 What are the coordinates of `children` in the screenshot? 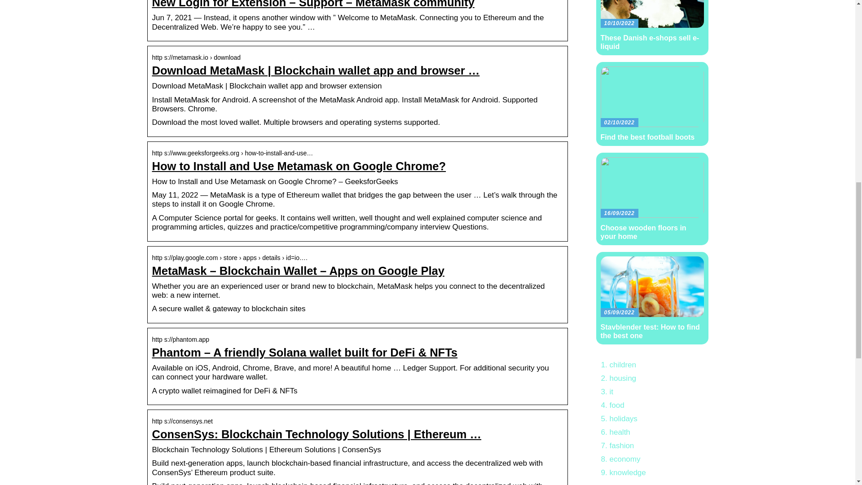 It's located at (623, 365).